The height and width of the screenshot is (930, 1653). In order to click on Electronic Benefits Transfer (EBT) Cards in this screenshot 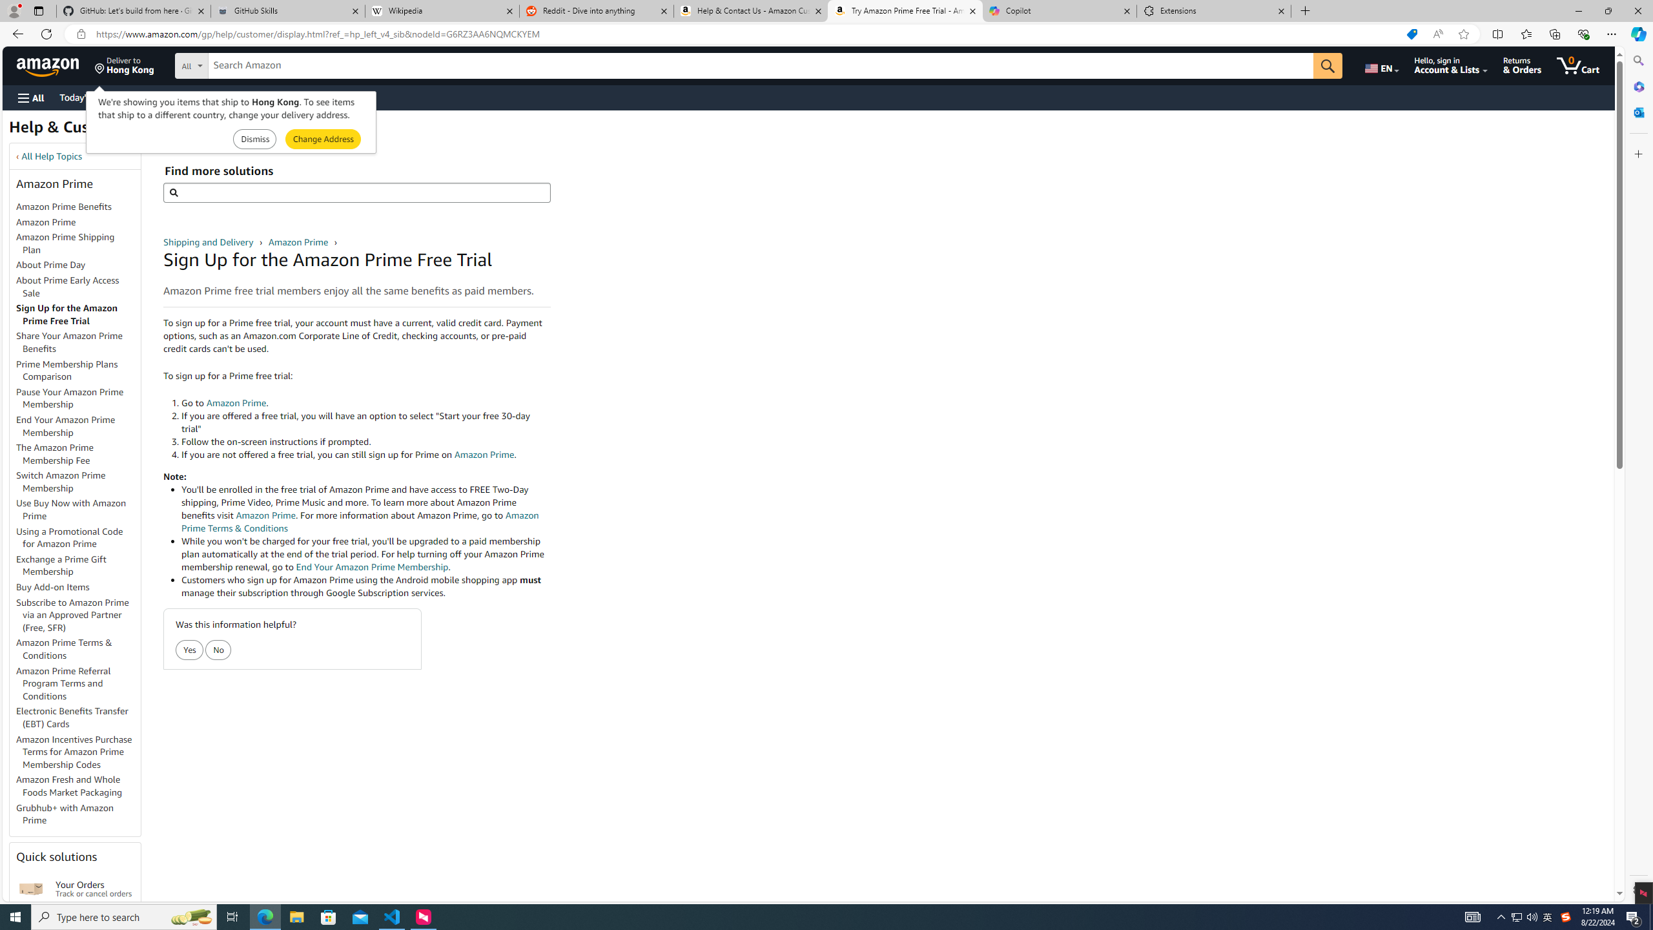, I will do `click(78, 718)`.